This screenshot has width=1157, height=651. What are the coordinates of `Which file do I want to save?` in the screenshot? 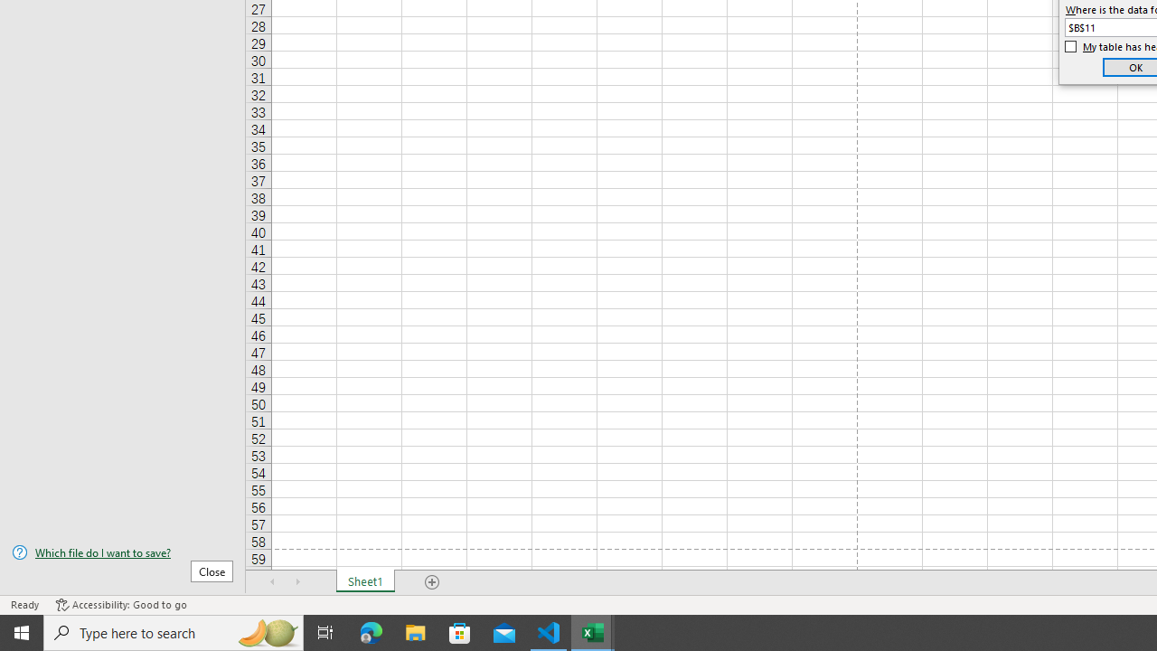 It's located at (123, 552).